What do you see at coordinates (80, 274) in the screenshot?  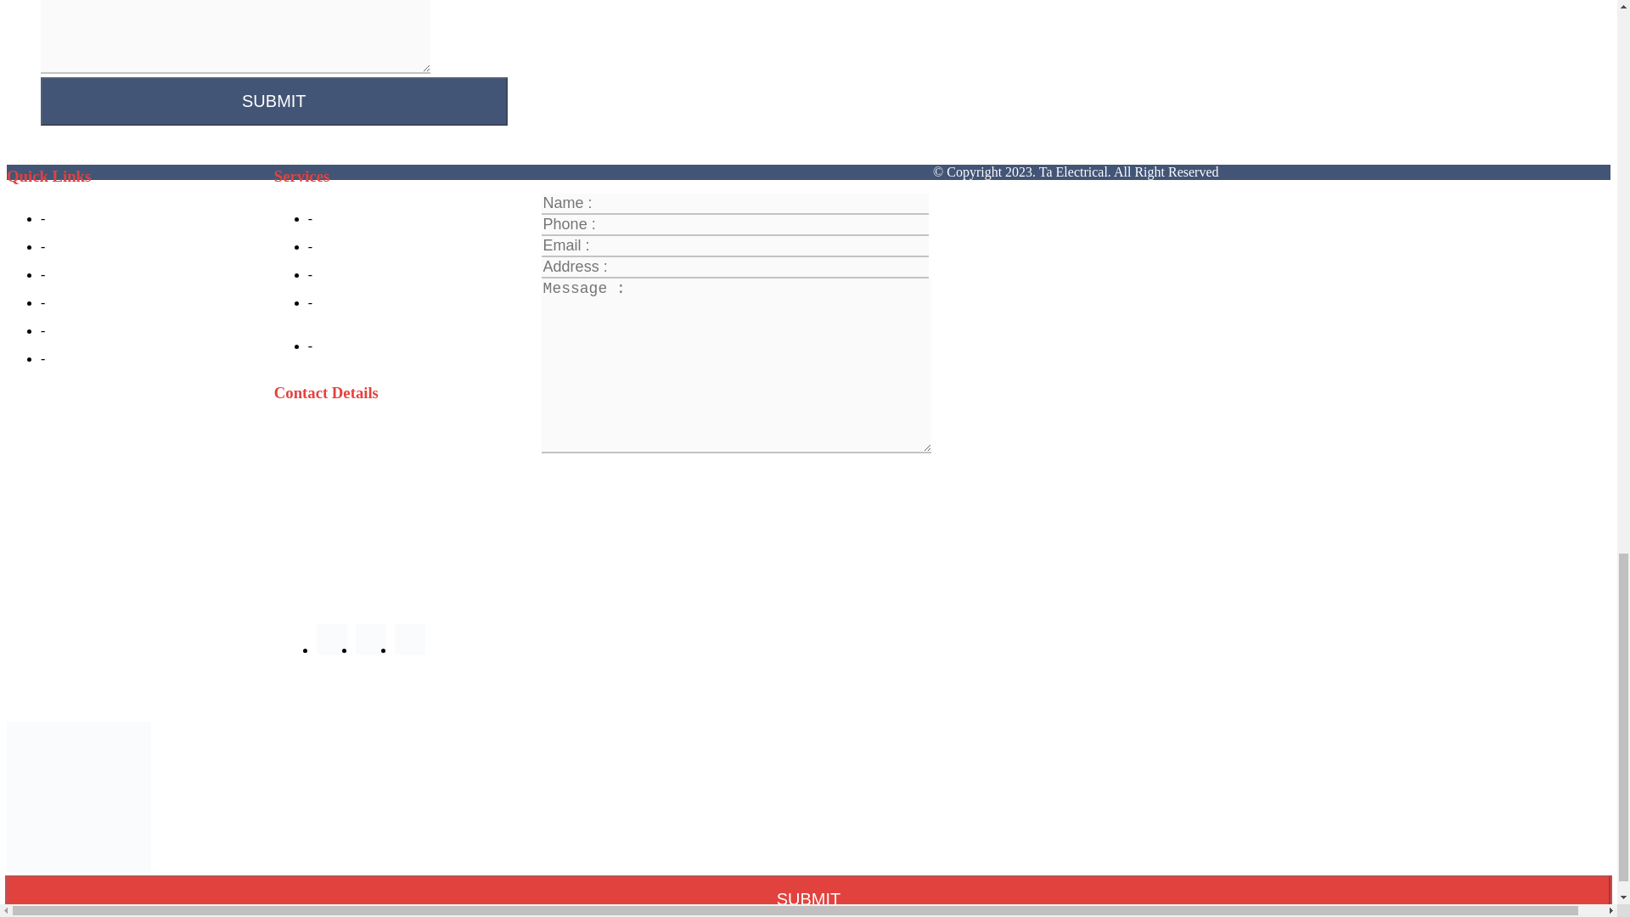 I see `Our Work` at bounding box center [80, 274].